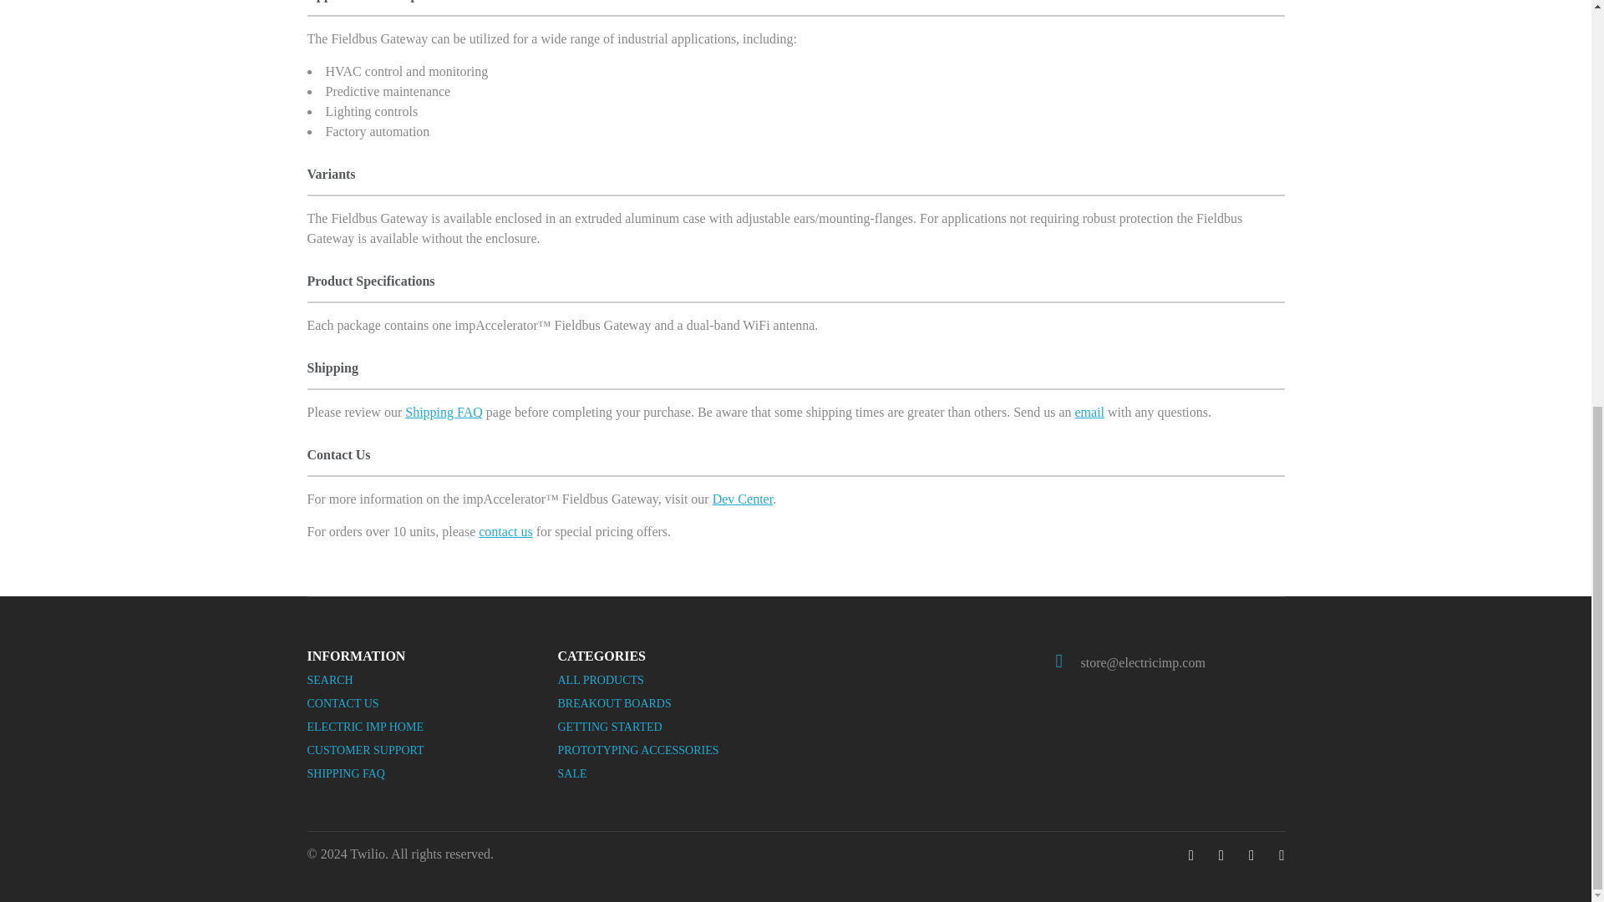  I want to click on Shipping FAQ, so click(444, 412).